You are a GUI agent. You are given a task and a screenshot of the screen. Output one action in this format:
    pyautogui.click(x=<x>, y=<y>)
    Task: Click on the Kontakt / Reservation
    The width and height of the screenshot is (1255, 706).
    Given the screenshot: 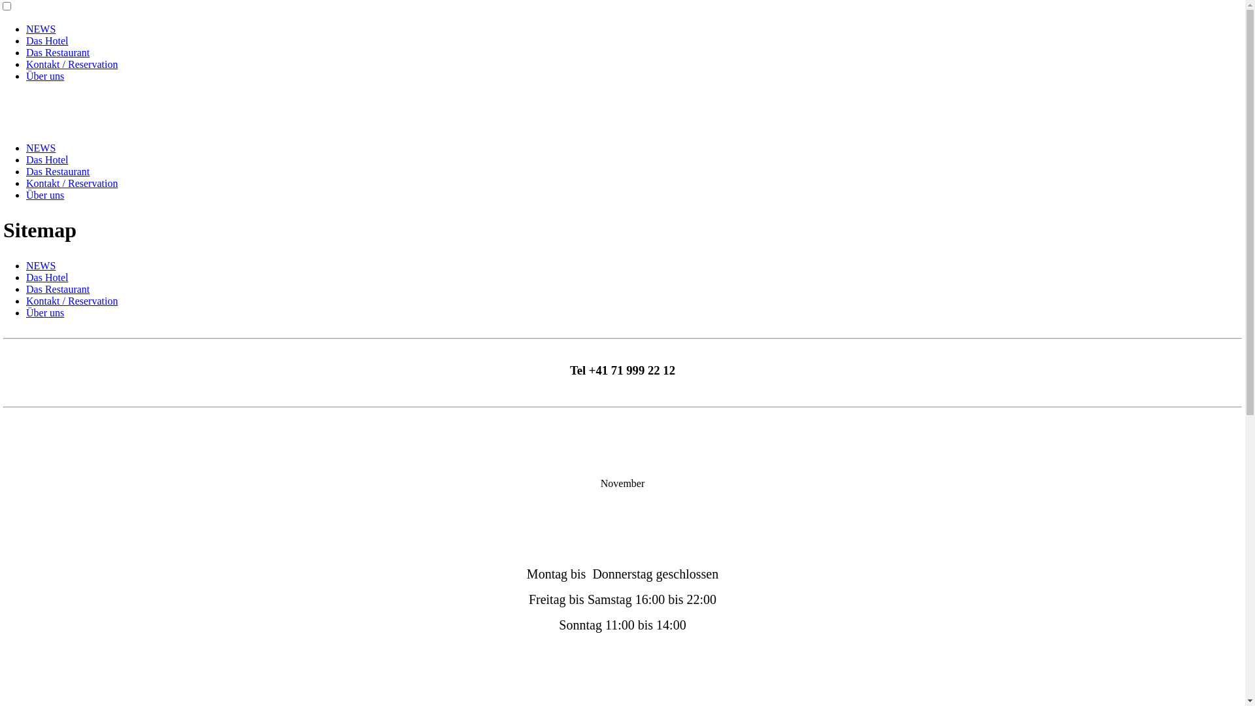 What is the action you would take?
    pyautogui.click(x=72, y=301)
    